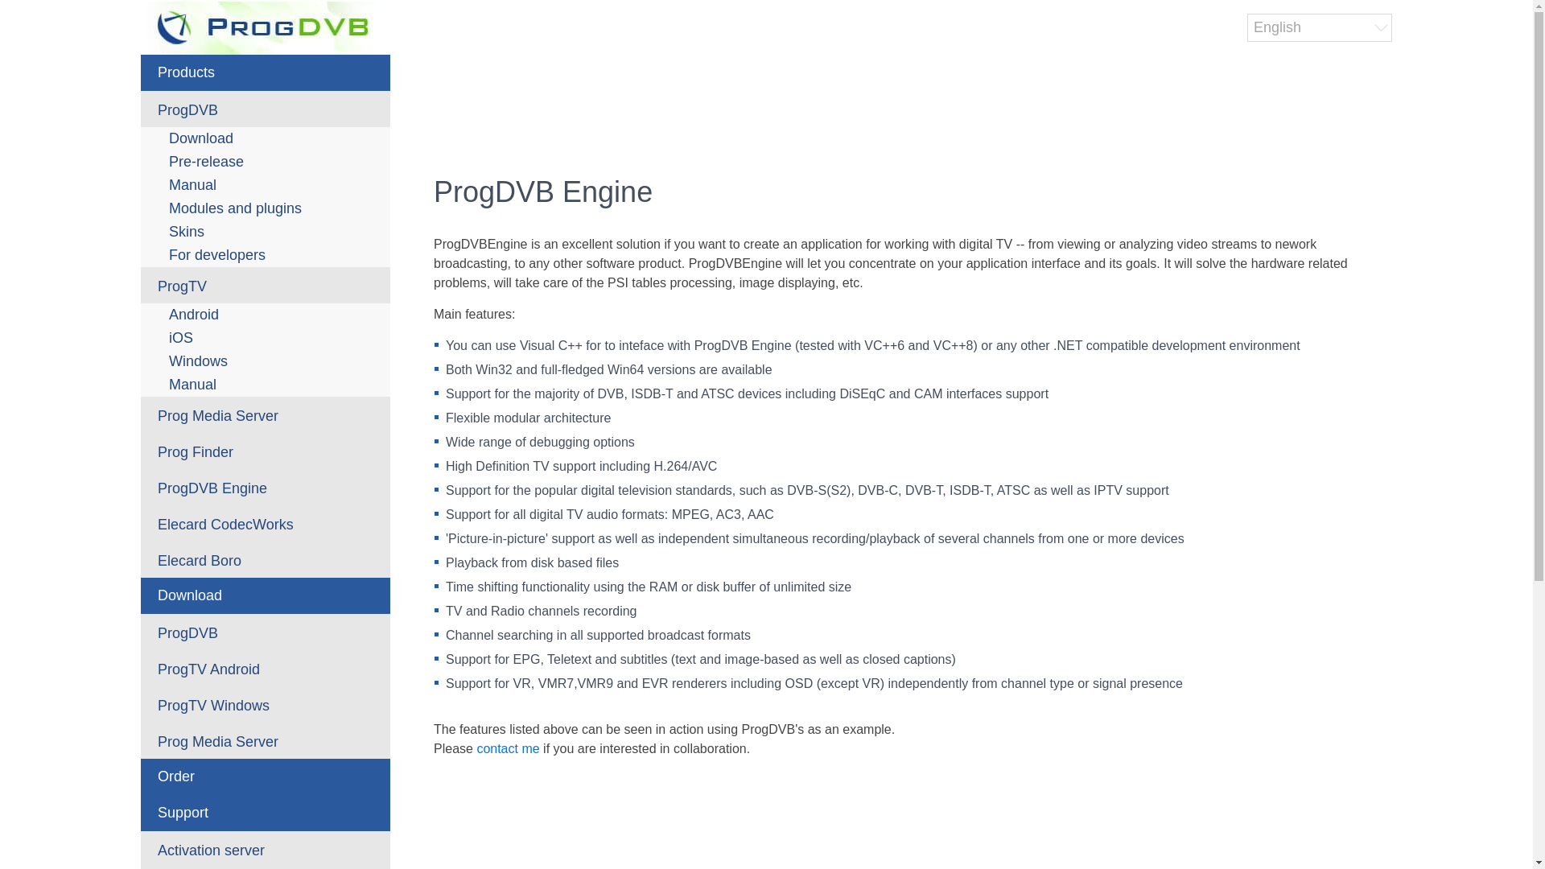 Image resolution: width=1545 pixels, height=869 pixels. Describe the element at coordinates (266, 72) in the screenshot. I see `Products` at that location.